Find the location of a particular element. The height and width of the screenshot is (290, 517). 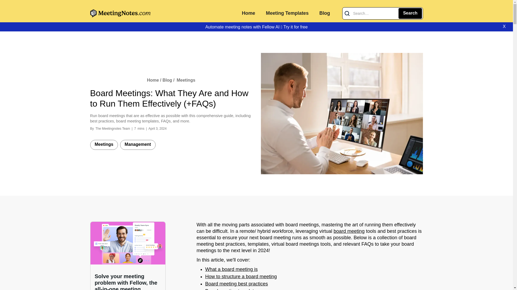

Board meeting templates is located at coordinates (232, 289).